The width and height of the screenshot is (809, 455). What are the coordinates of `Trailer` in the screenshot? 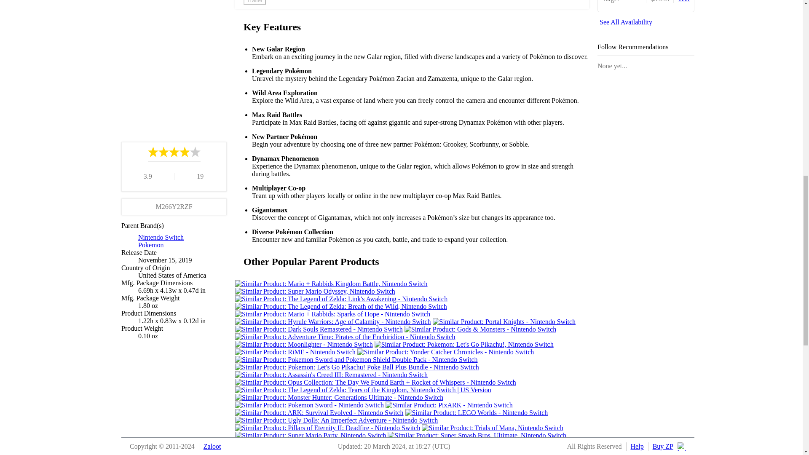 It's located at (254, 2).